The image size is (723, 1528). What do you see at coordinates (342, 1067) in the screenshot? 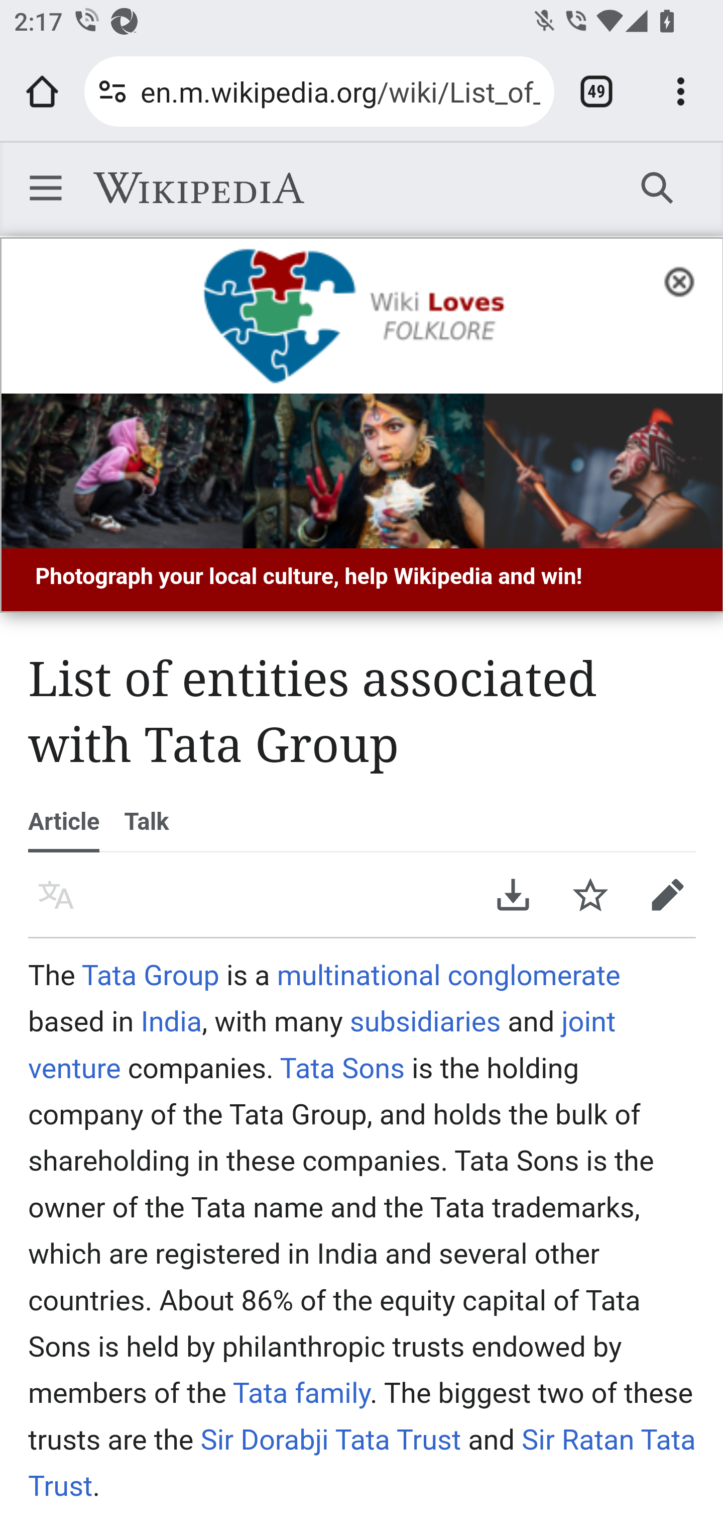
I see `Tata Sons` at bounding box center [342, 1067].